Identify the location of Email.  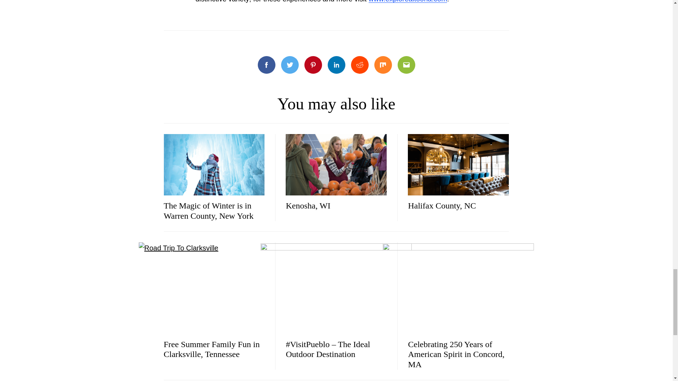
(406, 65).